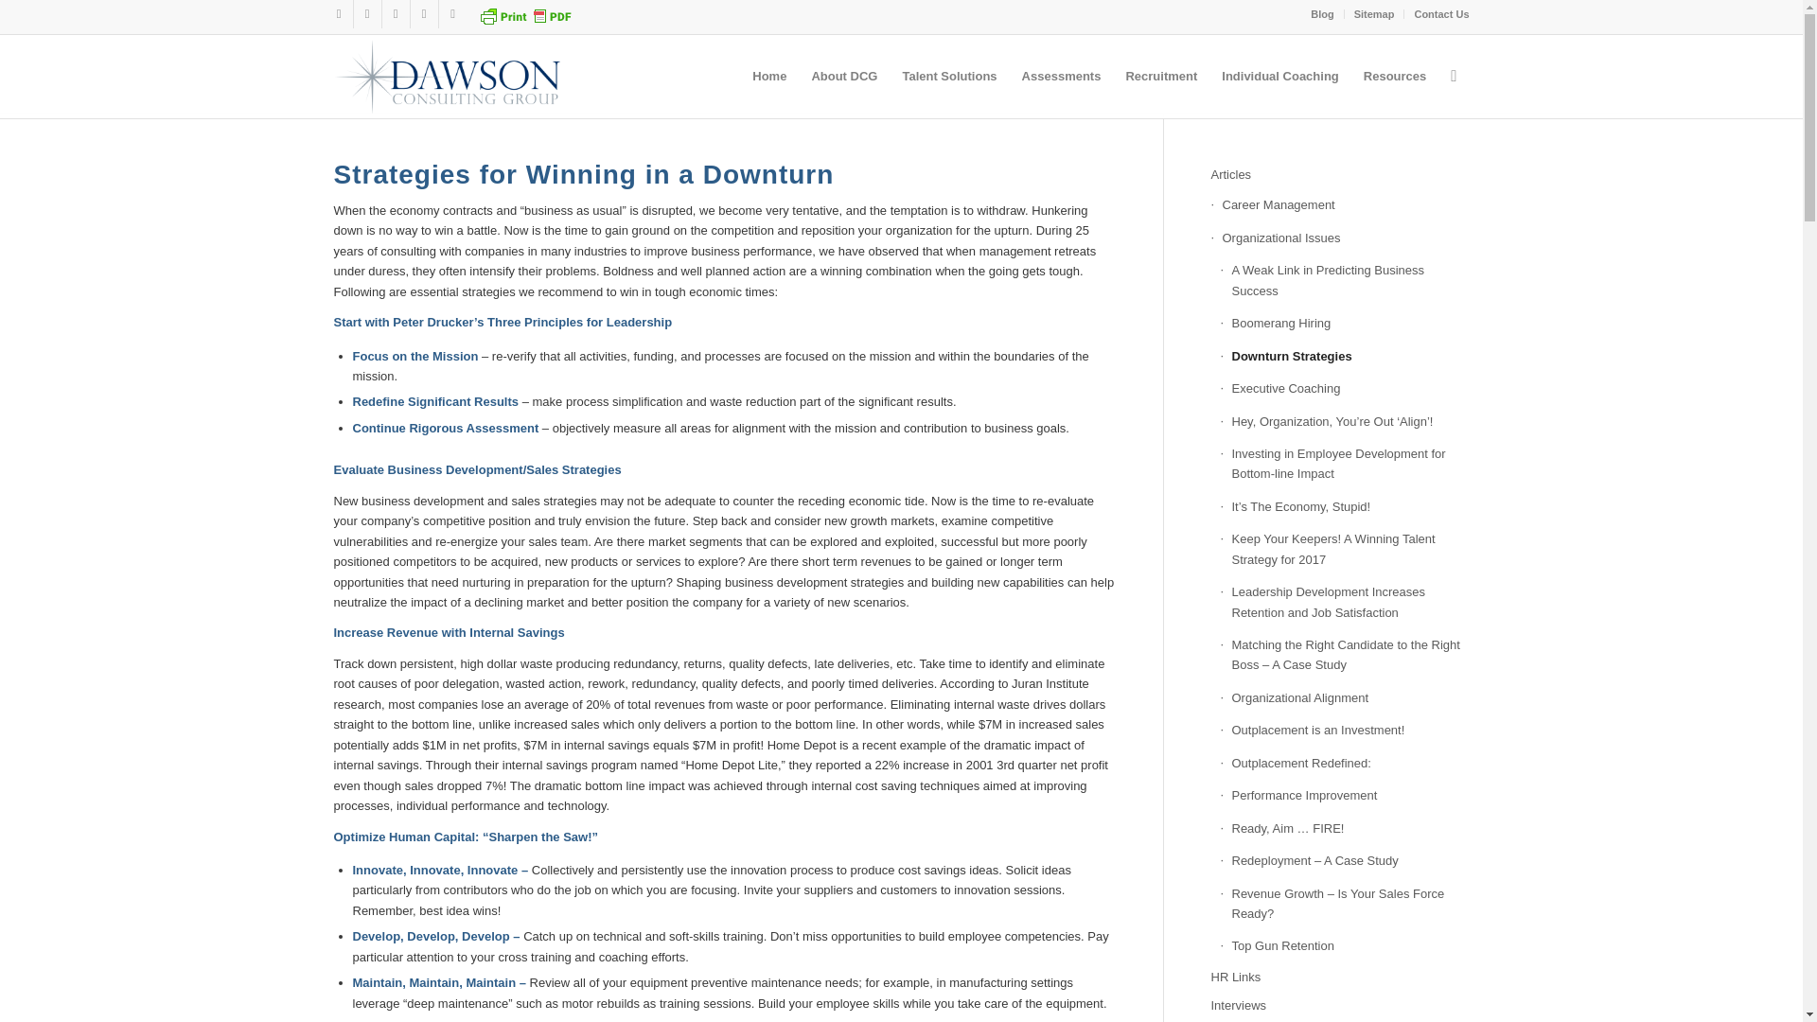 The width and height of the screenshot is (1817, 1022). I want to click on Rss, so click(452, 14).